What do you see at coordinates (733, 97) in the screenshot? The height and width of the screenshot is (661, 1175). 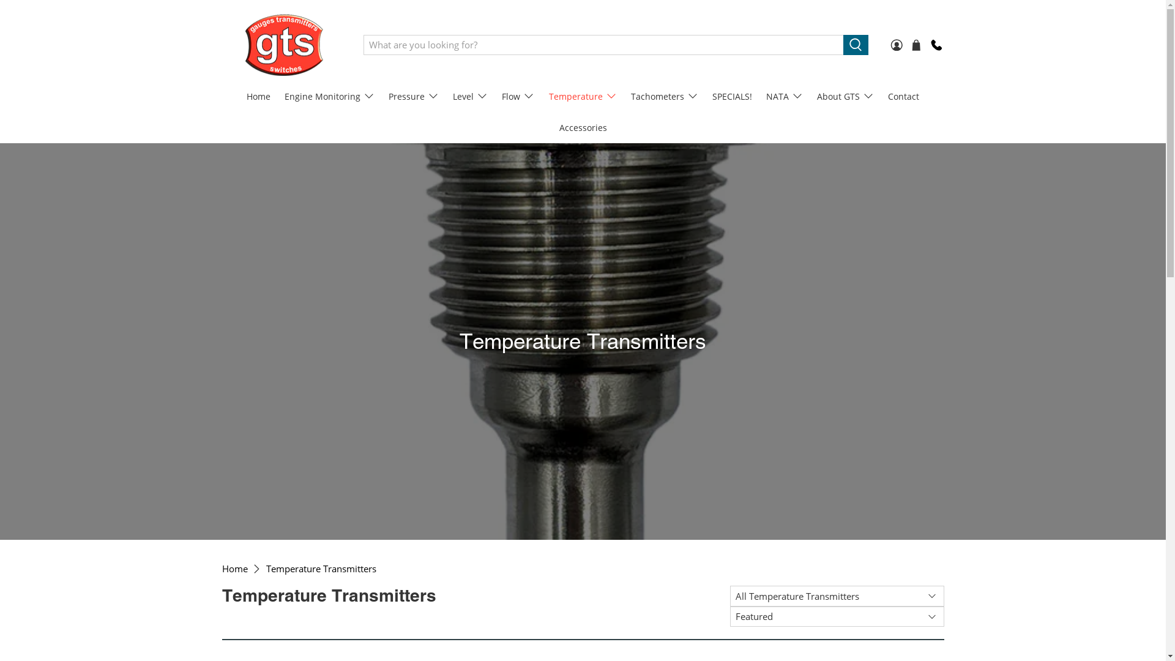 I see `SPECIALS!` at bounding box center [733, 97].